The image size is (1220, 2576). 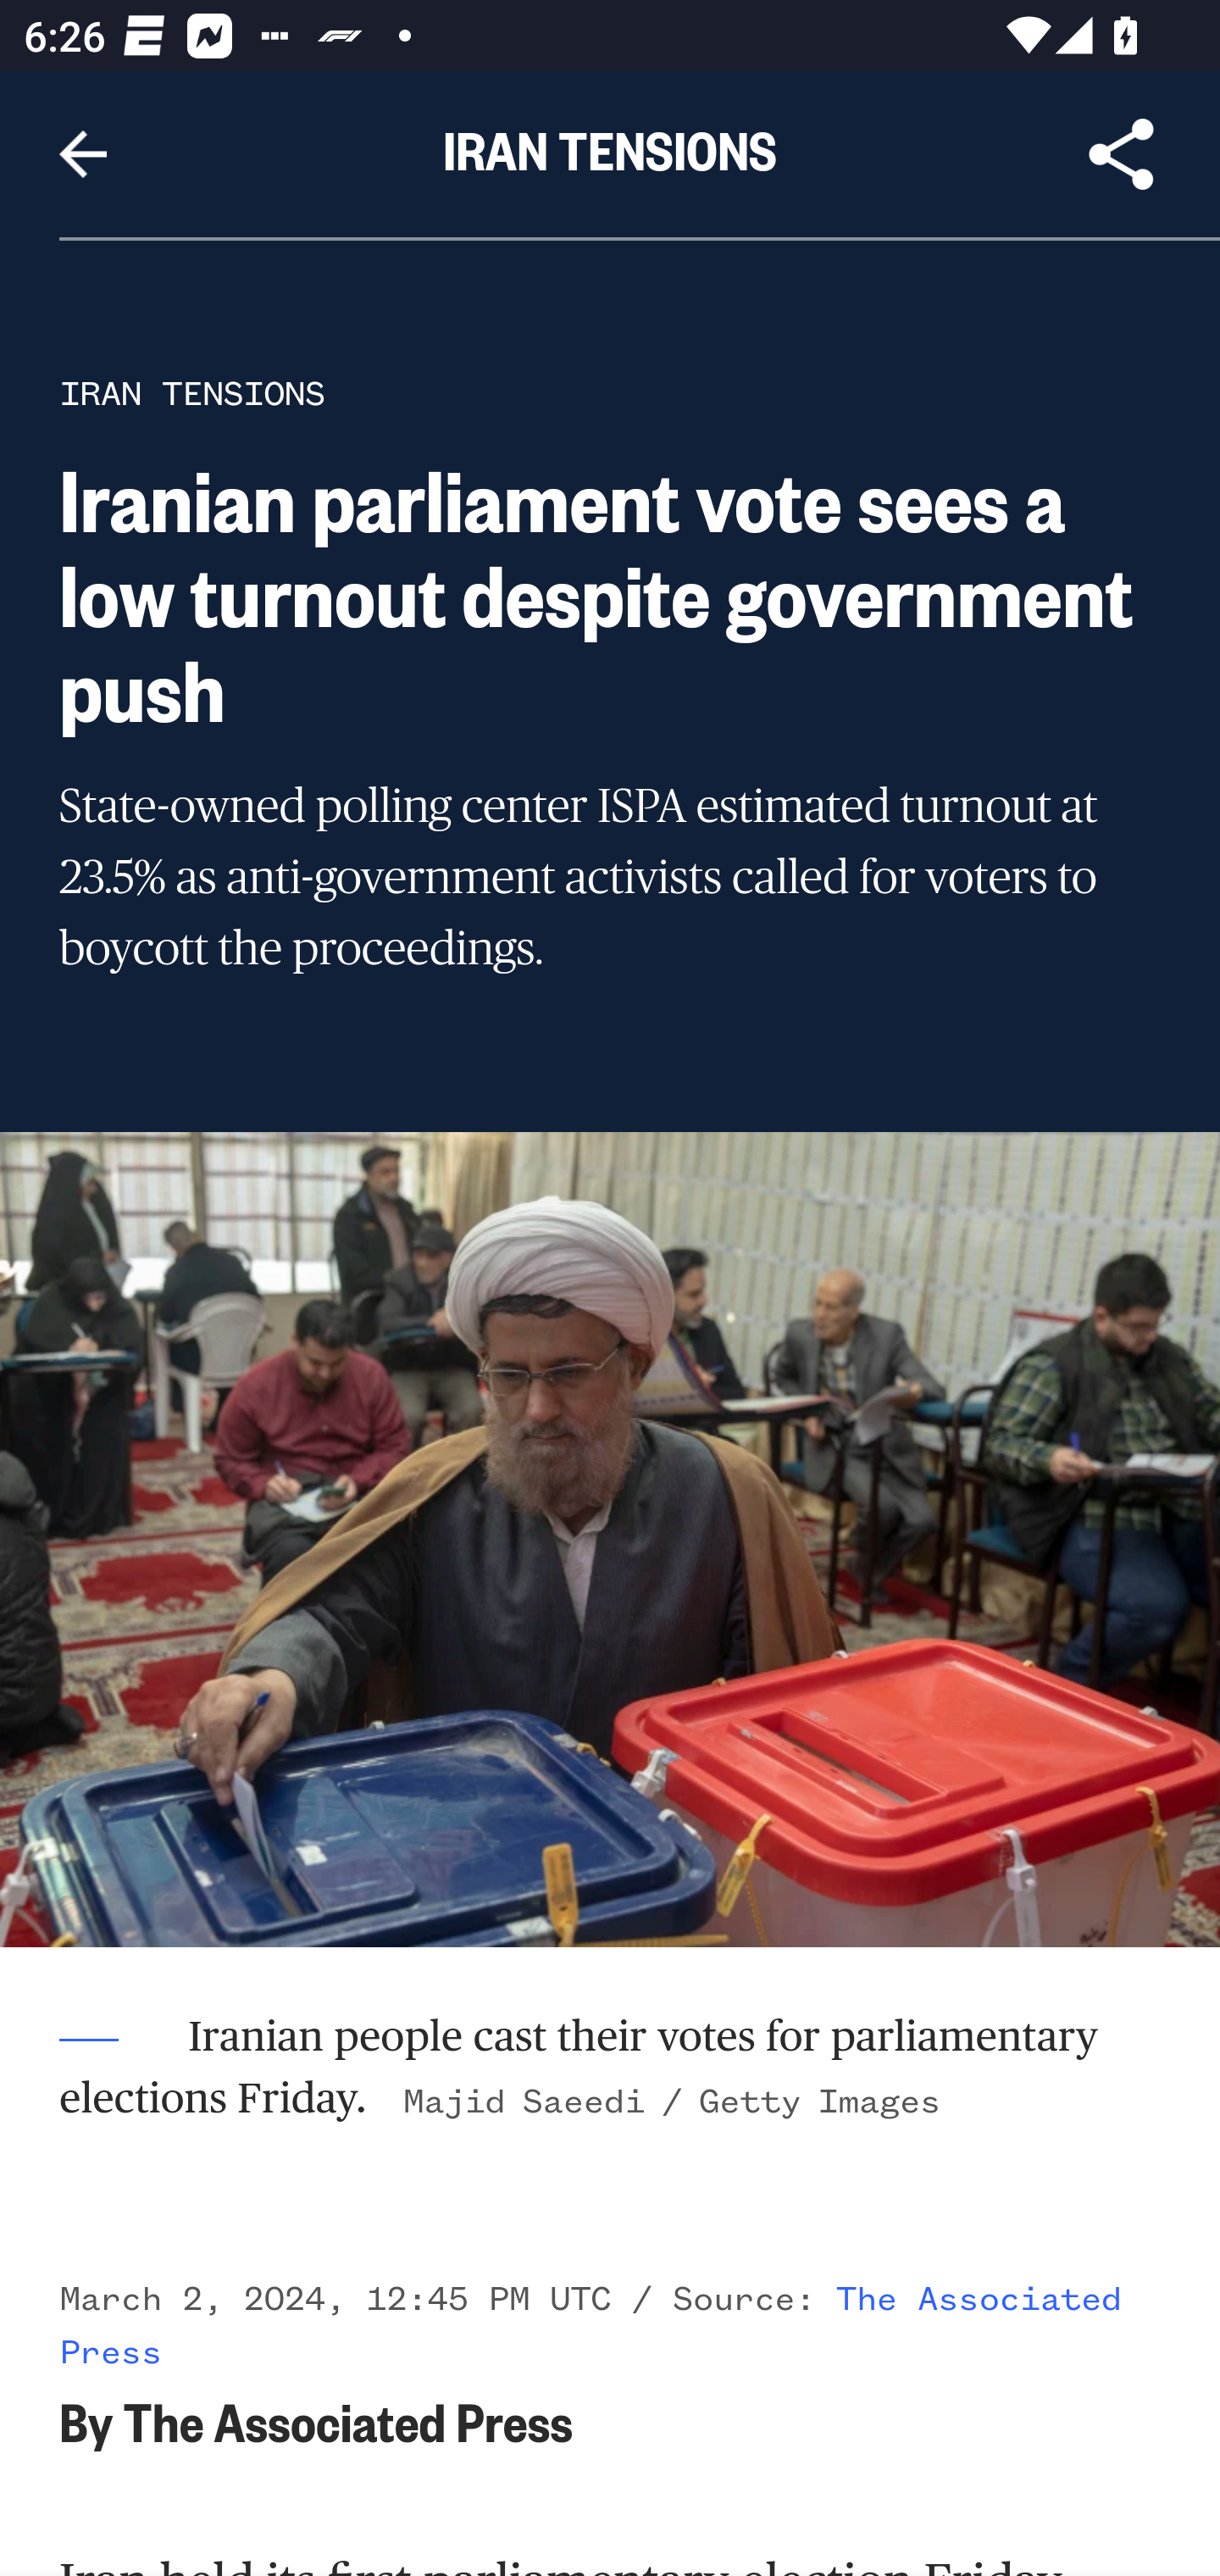 What do you see at coordinates (83, 154) in the screenshot?
I see `Navigate up` at bounding box center [83, 154].